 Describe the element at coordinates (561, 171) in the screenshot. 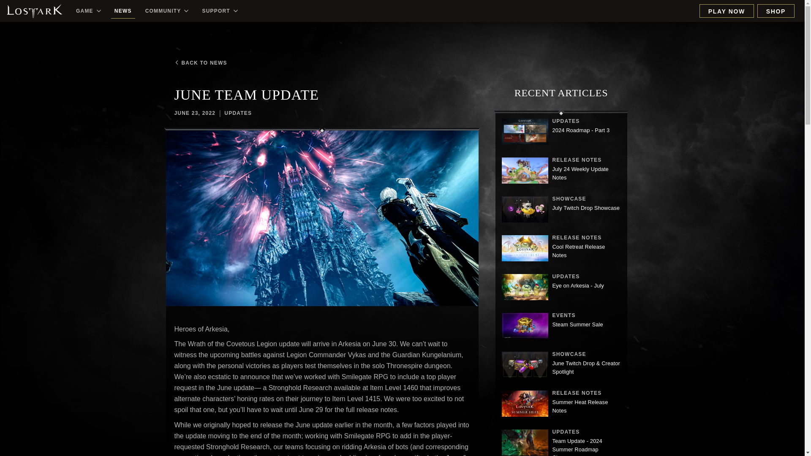

I see `GAME` at that location.